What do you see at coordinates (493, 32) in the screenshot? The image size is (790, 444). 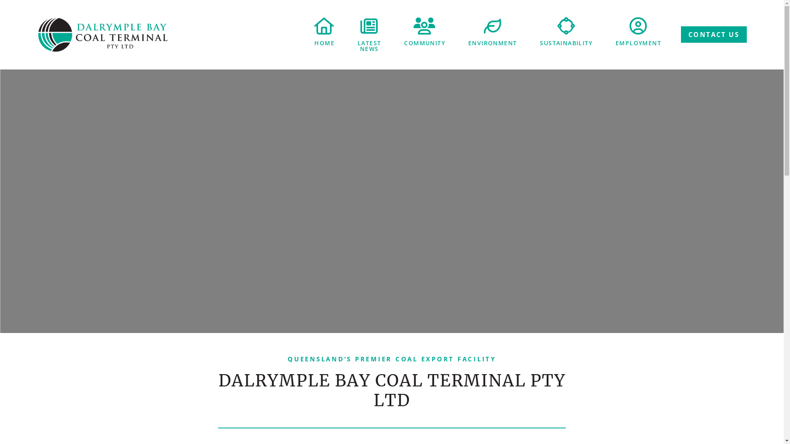 I see `ENVIRONMENT


ENVIRONMENT` at bounding box center [493, 32].